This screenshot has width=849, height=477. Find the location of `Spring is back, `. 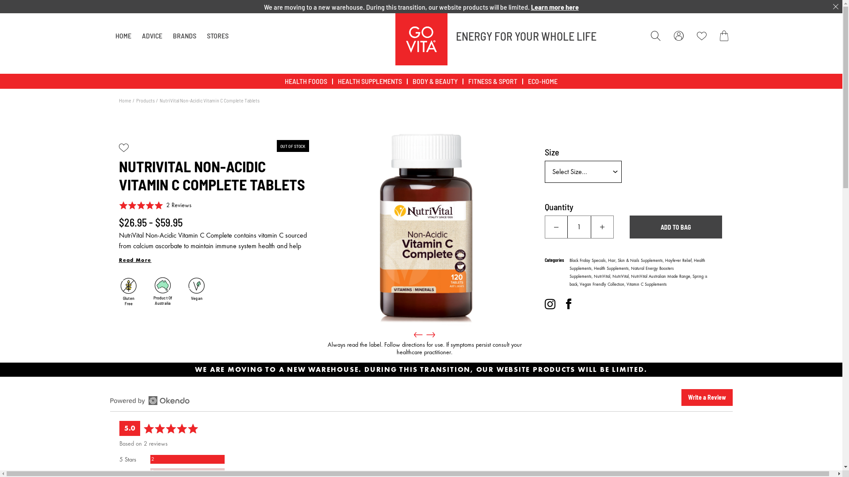

Spring is back,  is located at coordinates (639, 280).